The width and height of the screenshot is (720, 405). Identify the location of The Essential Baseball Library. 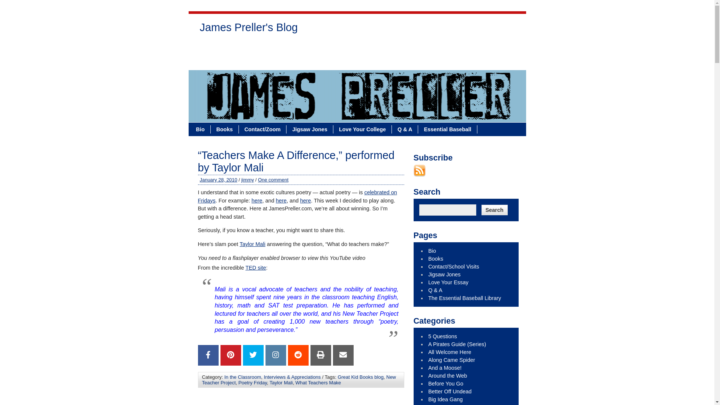
(243, 61).